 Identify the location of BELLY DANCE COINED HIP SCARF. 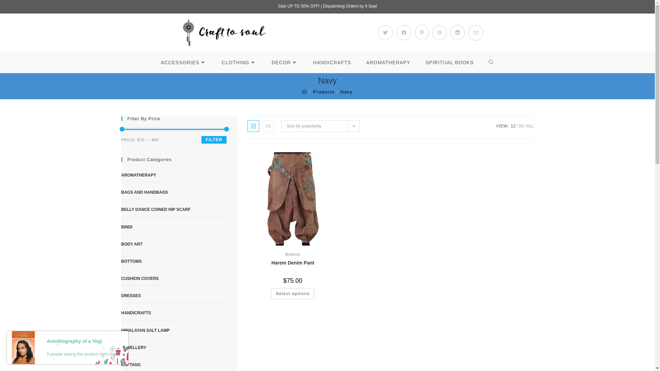
(174, 210).